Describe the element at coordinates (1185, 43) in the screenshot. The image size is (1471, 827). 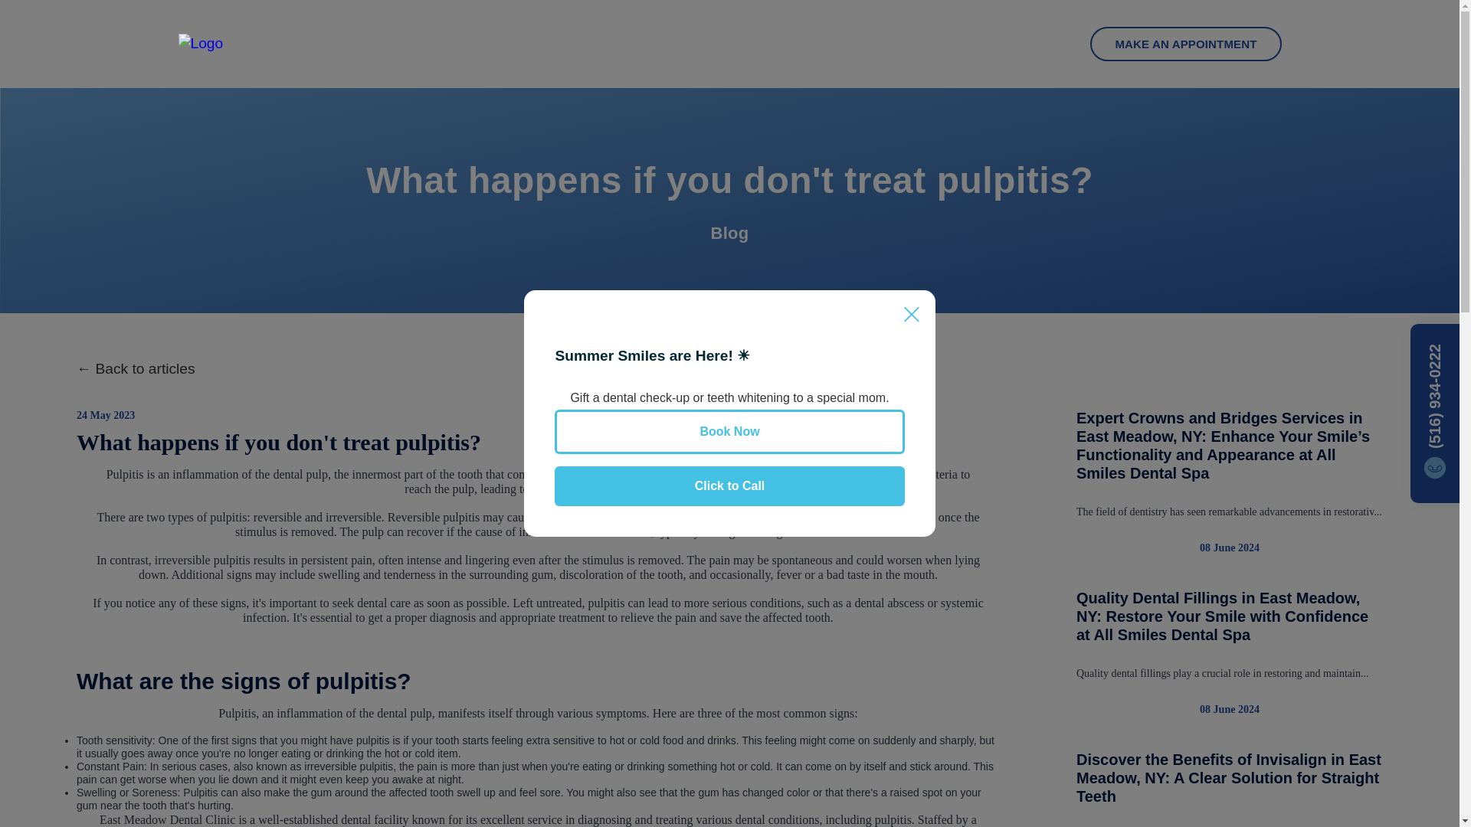
I see `MAKE AN APPOINTMENT` at that location.